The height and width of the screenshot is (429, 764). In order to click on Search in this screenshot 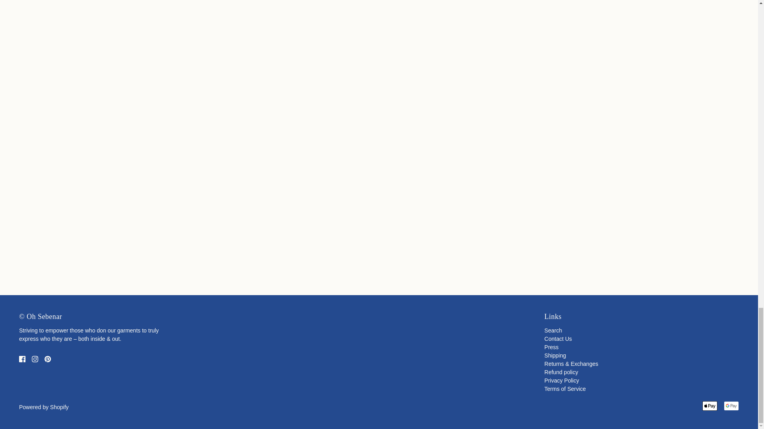, I will do `click(553, 330)`.